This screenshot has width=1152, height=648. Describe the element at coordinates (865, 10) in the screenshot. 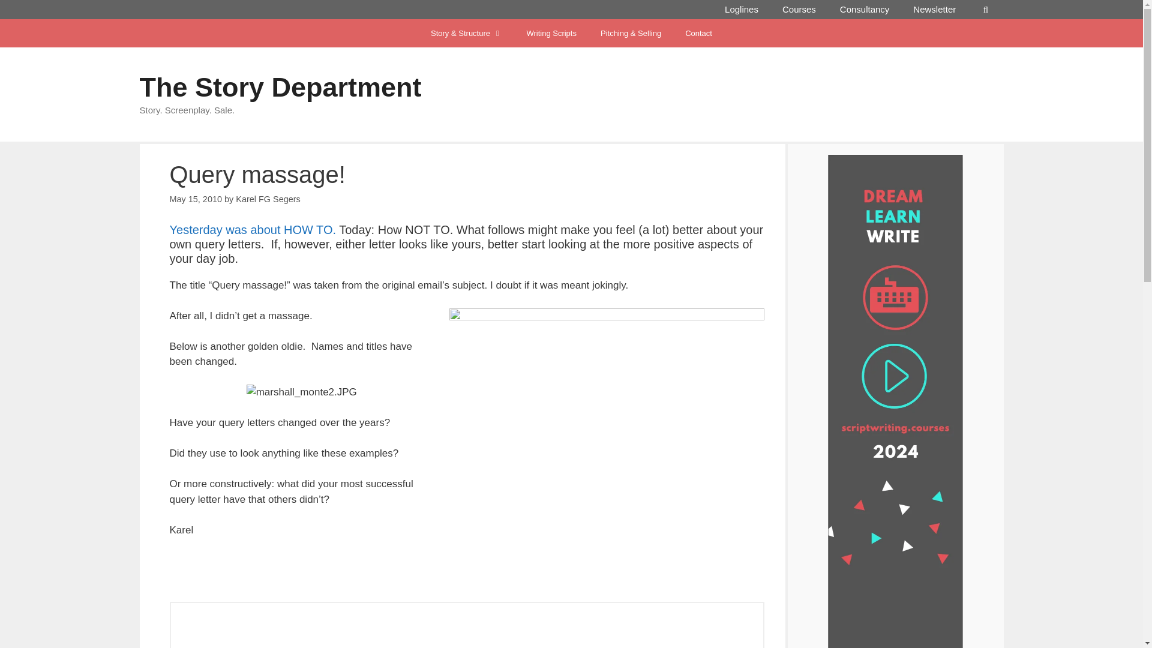

I see `Consultancy` at that location.